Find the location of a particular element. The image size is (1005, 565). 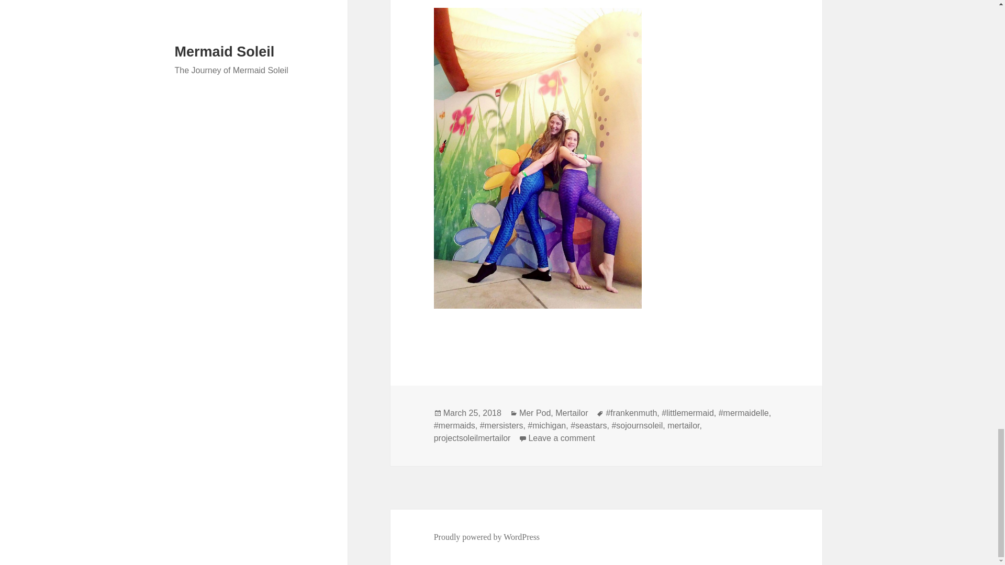

mertailor is located at coordinates (683, 425).